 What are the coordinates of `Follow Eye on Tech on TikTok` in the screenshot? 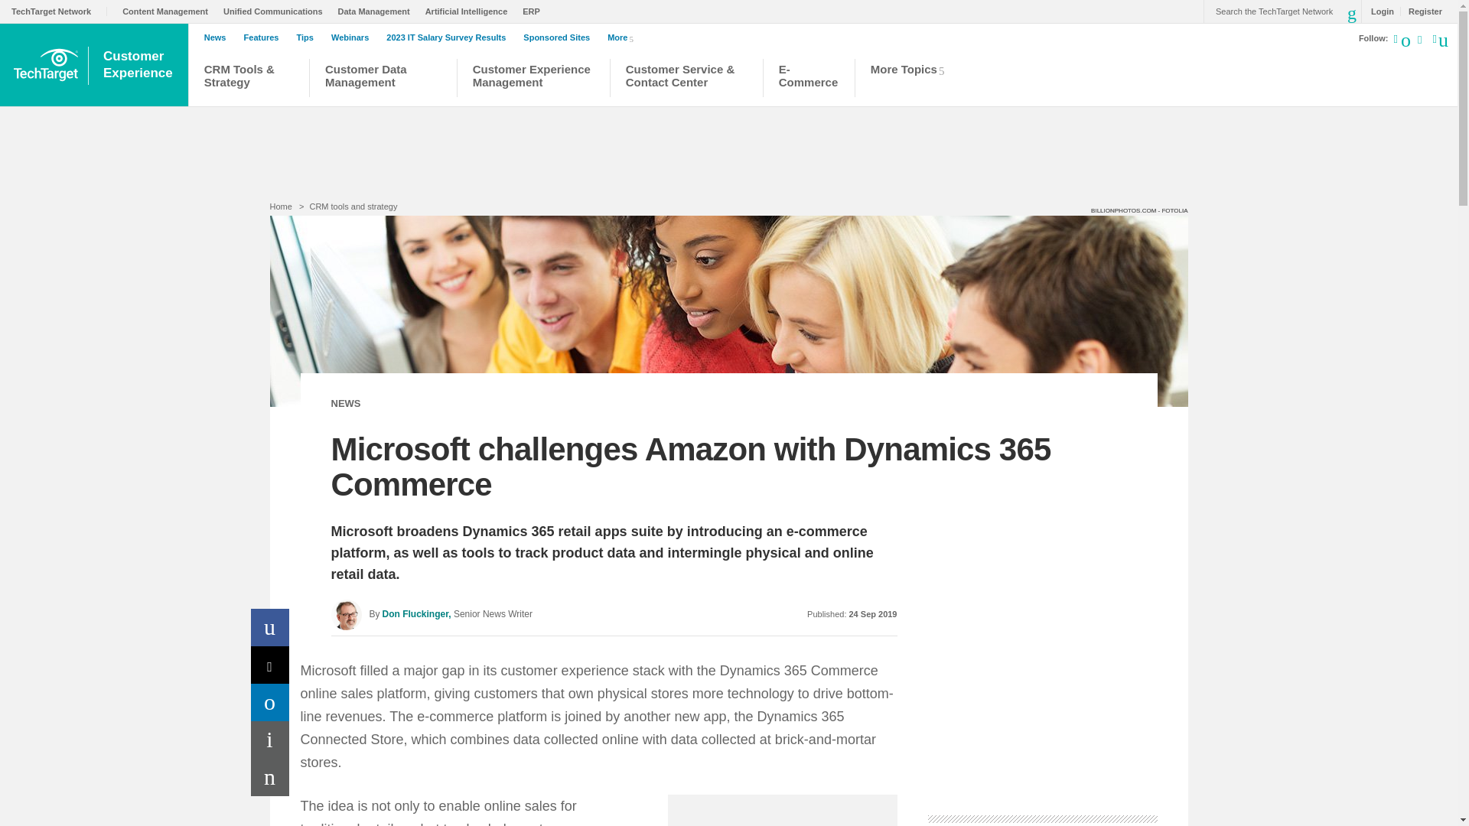 It's located at (1428, 41).